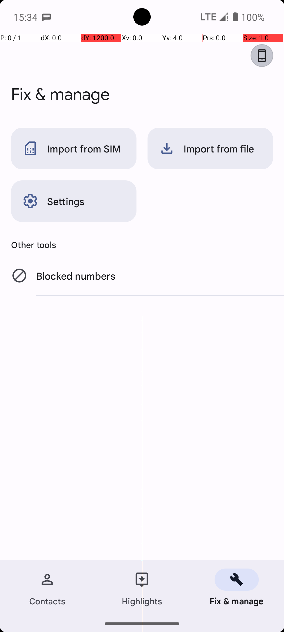 The height and width of the screenshot is (632, 284). What do you see at coordinates (74, 149) in the screenshot?
I see `Import from SIM` at bounding box center [74, 149].